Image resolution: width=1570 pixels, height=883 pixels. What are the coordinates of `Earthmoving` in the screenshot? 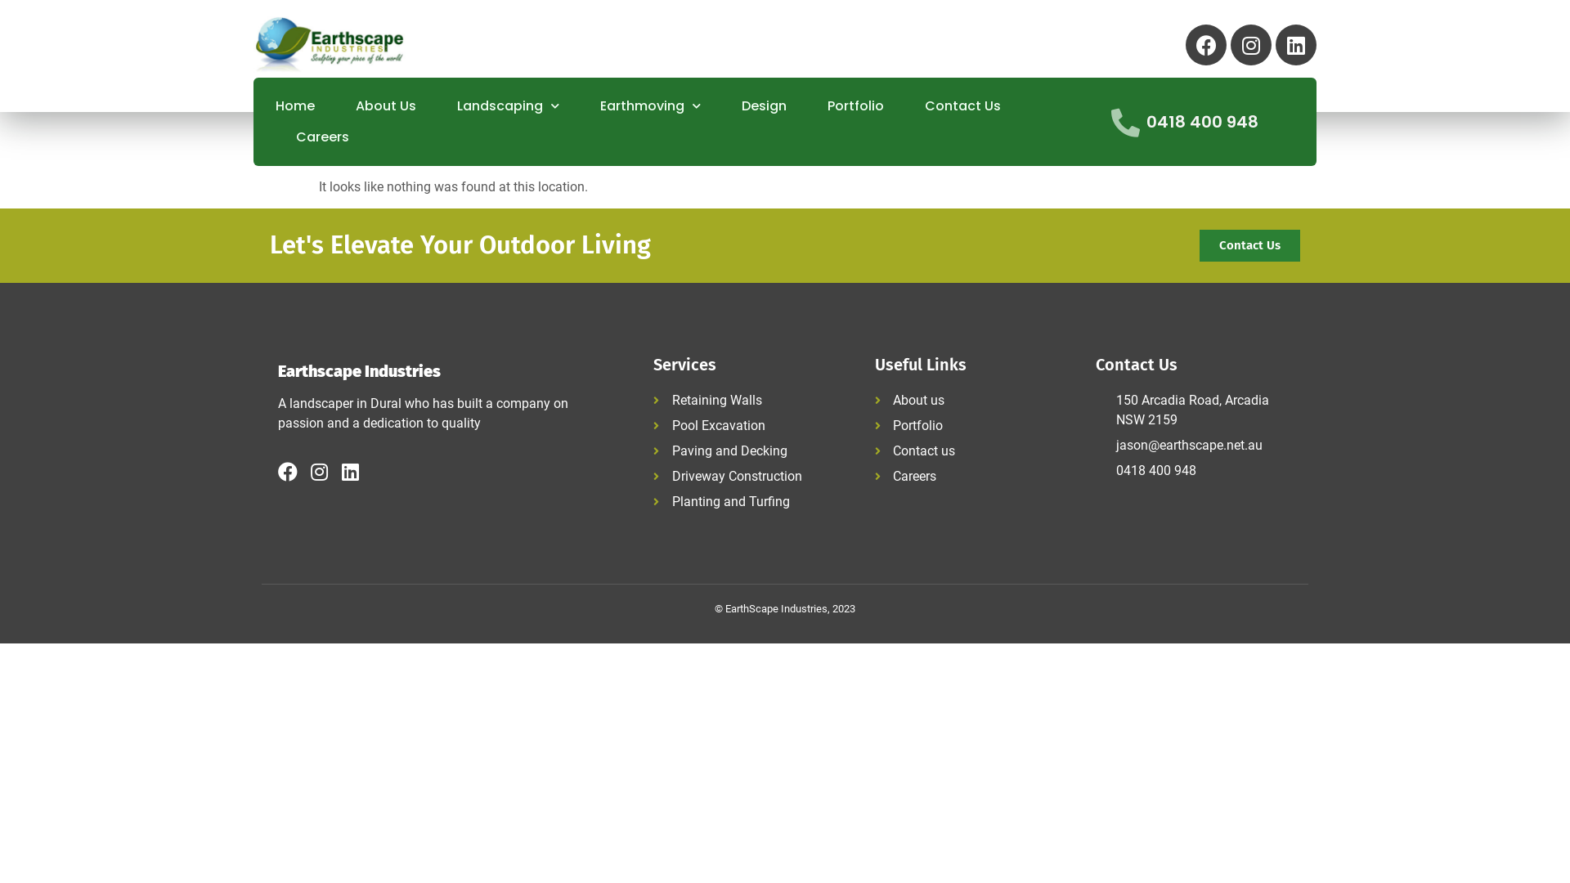 It's located at (651, 106).